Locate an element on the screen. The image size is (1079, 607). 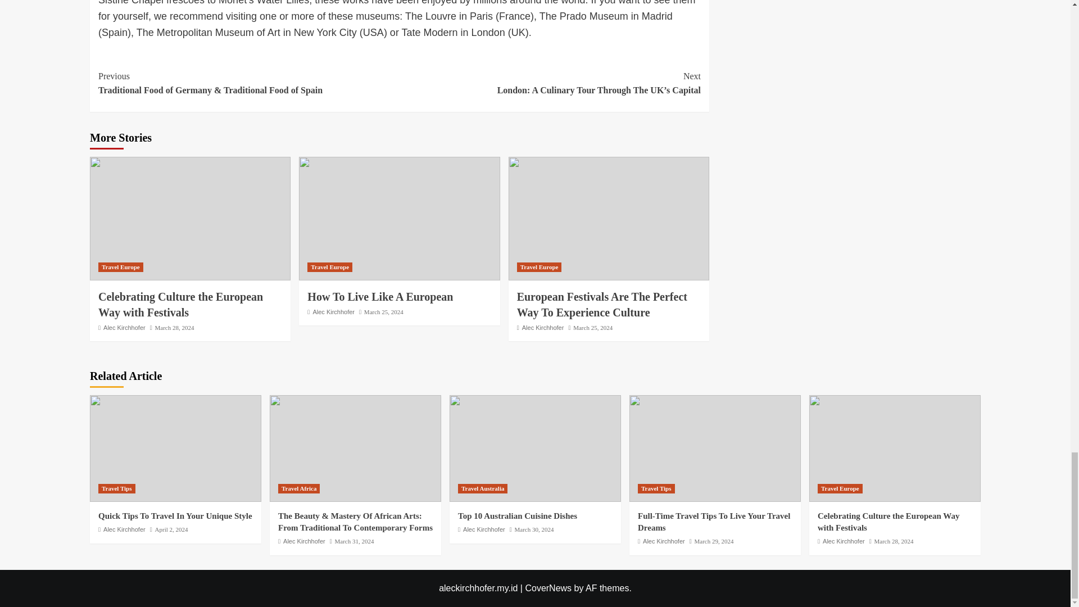
European Festivals Are The Perfect Way To Experience Culture is located at coordinates (602, 305).